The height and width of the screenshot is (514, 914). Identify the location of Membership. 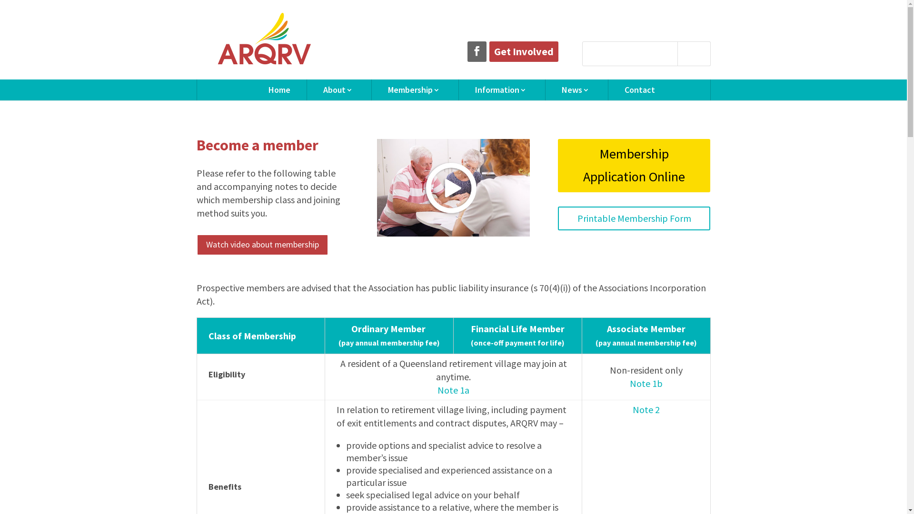
(415, 90).